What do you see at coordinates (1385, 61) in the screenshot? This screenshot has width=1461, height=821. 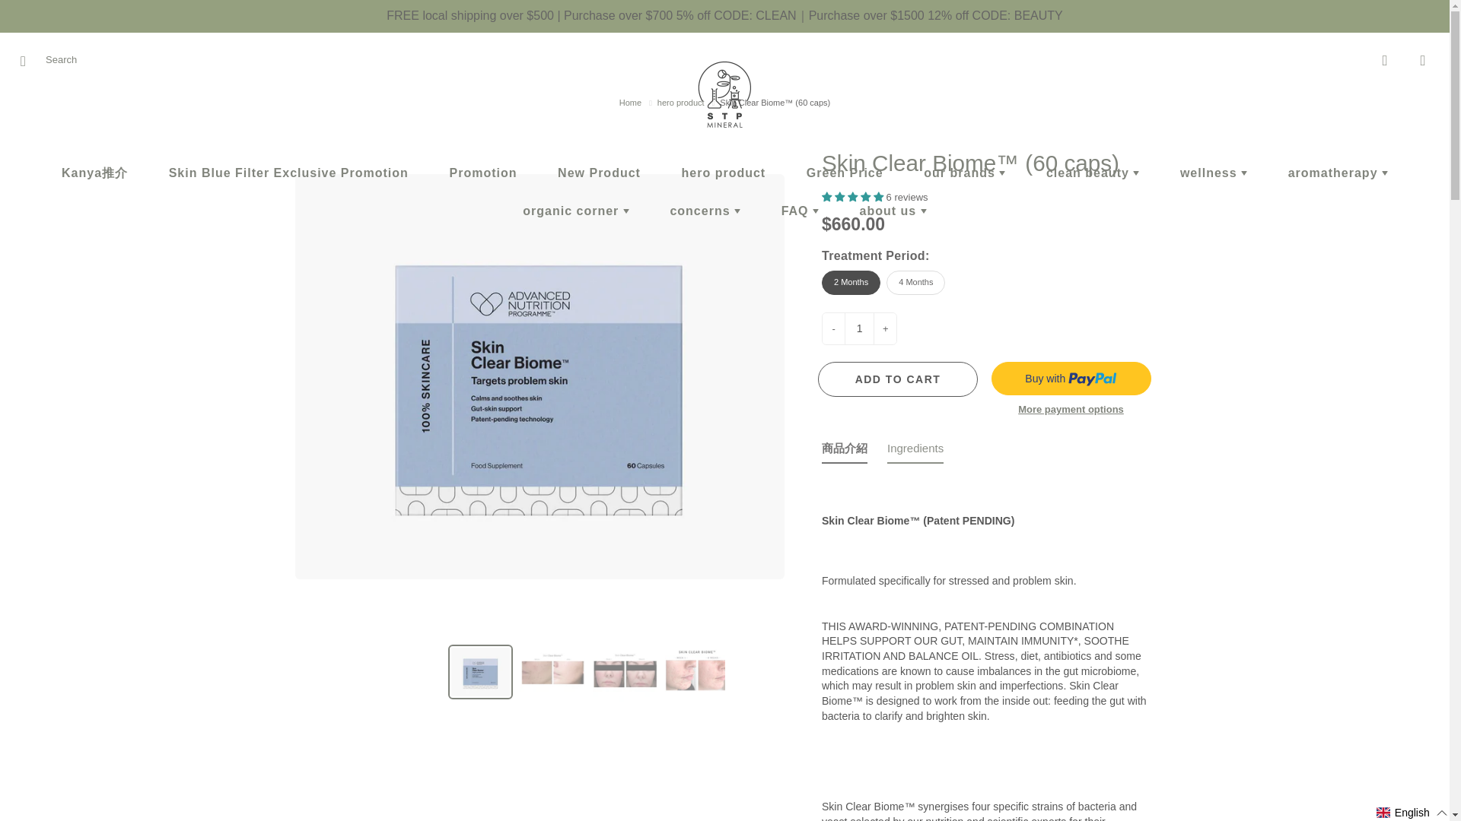 I see `My account` at bounding box center [1385, 61].